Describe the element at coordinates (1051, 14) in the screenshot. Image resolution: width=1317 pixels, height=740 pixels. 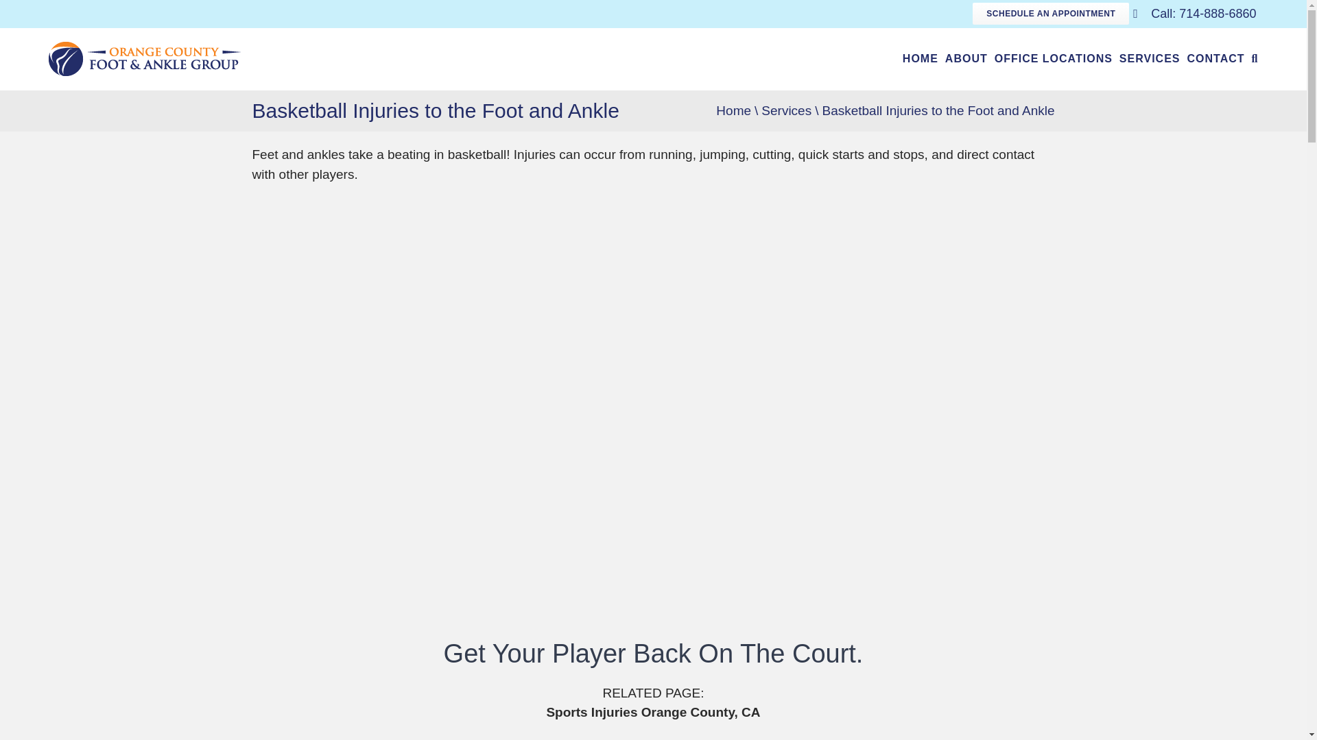
I see `SCHEDULE AN APPOINTMENT` at that location.